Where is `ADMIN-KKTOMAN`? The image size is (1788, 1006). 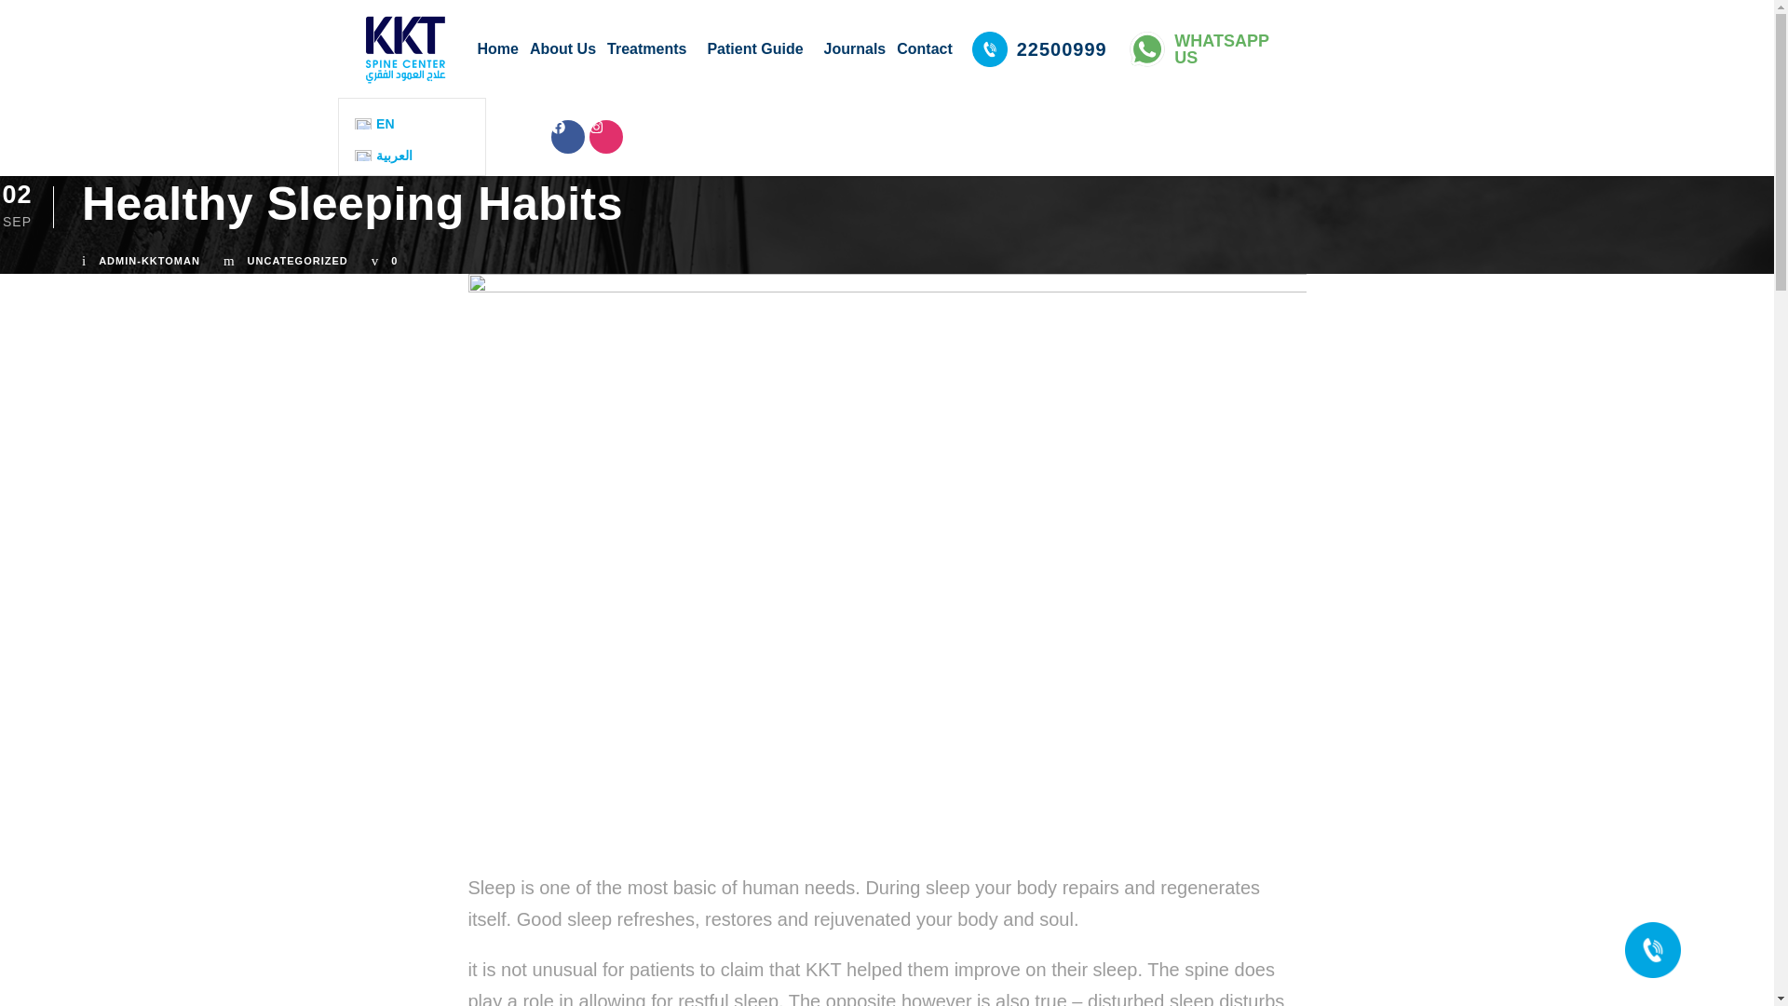 ADMIN-KKTOMAN is located at coordinates (149, 261).